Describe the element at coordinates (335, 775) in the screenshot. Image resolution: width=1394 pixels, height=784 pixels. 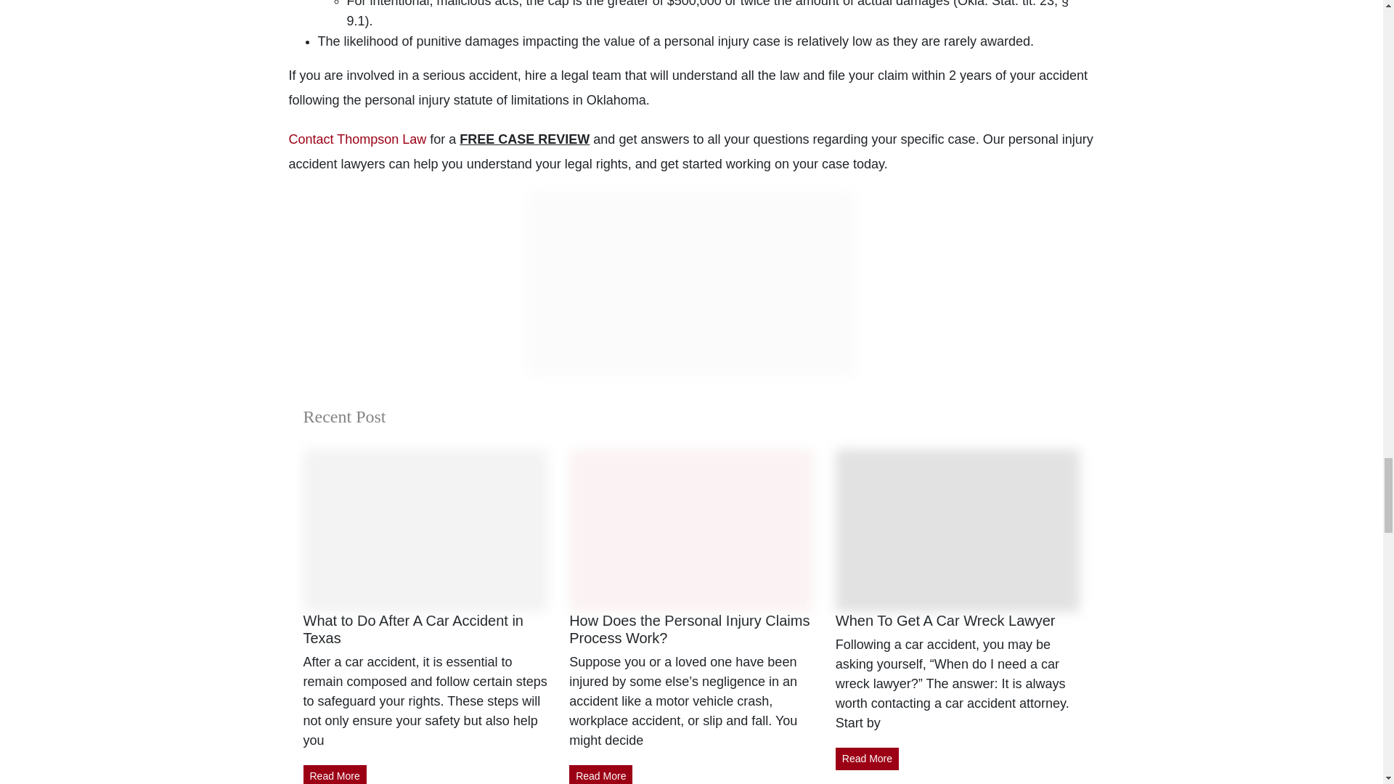
I see `Read More` at that location.